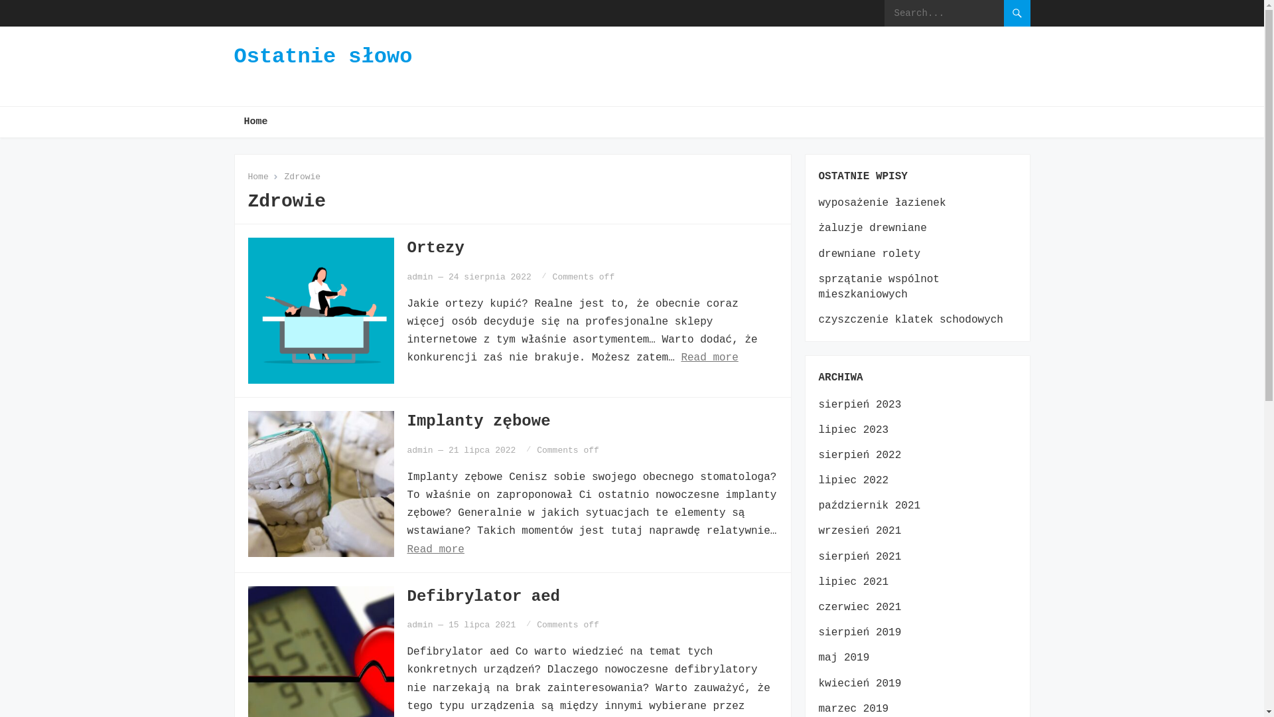 This screenshot has width=1274, height=717. Describe the element at coordinates (860, 607) in the screenshot. I see `czerwiec 2021` at that location.